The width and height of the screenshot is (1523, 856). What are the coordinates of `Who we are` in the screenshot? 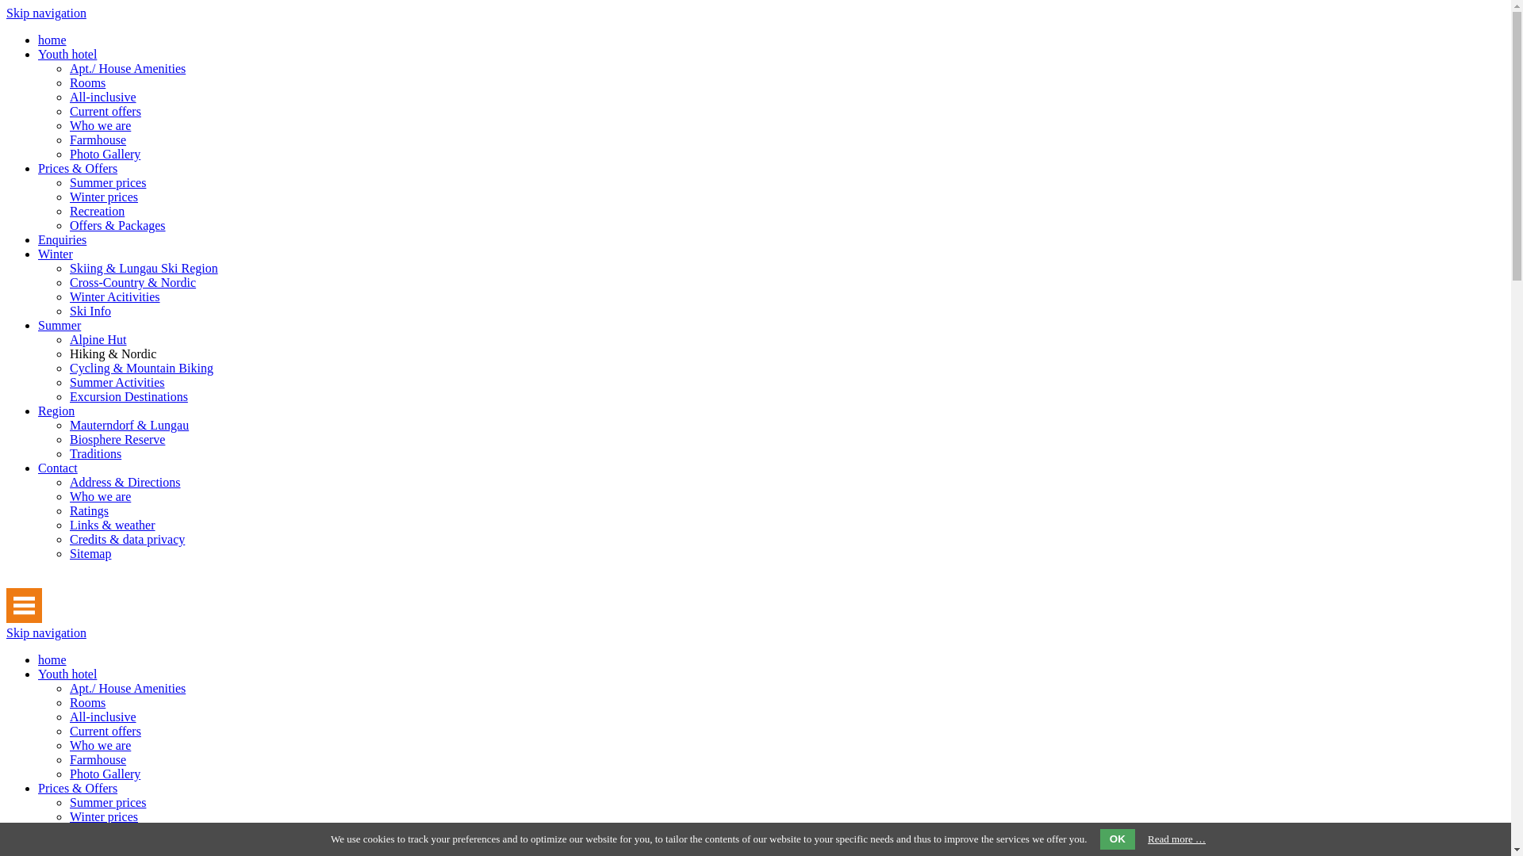 It's located at (100, 745).